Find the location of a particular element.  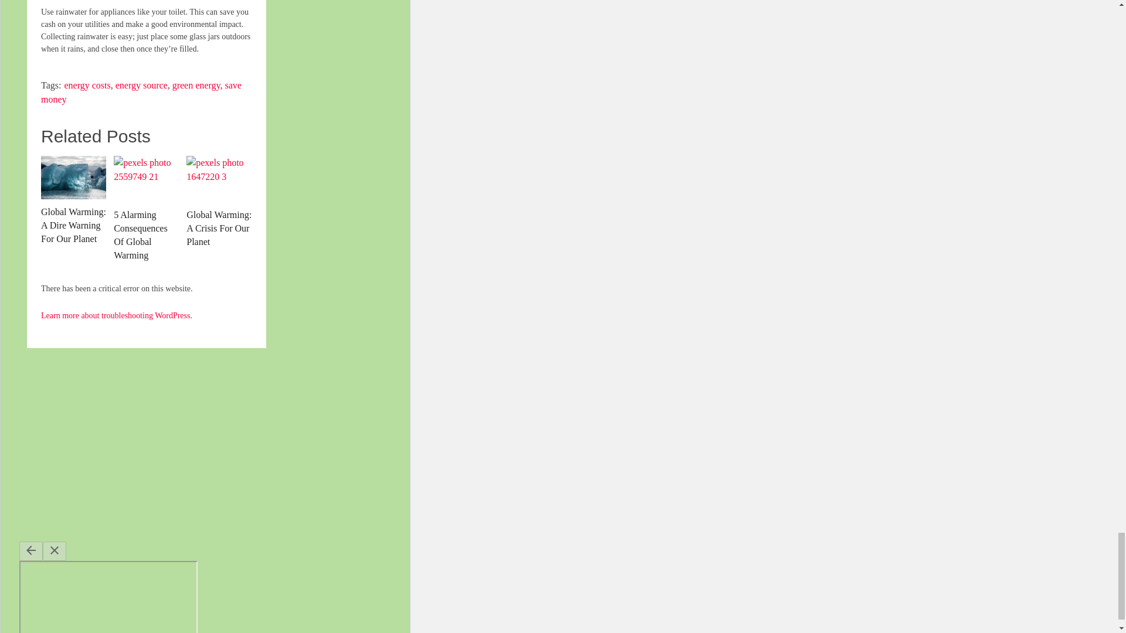

Global Warming: A Dire Warning For Our Planet is located at coordinates (73, 177).